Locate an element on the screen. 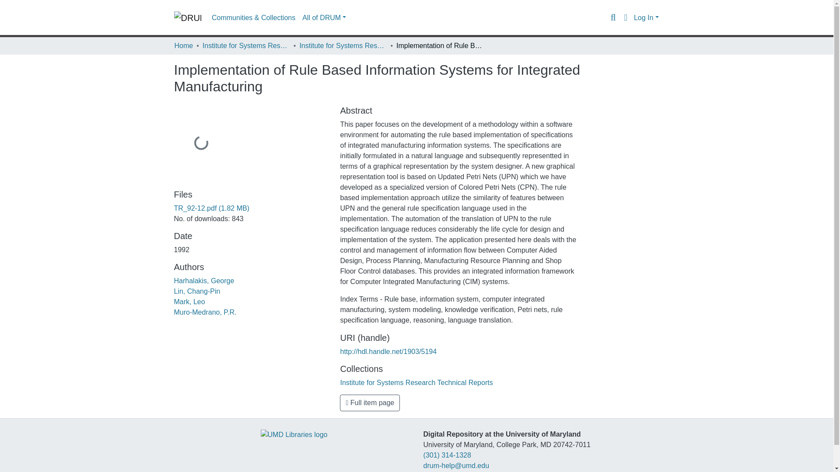 This screenshot has width=840, height=472. Home is located at coordinates (183, 45).